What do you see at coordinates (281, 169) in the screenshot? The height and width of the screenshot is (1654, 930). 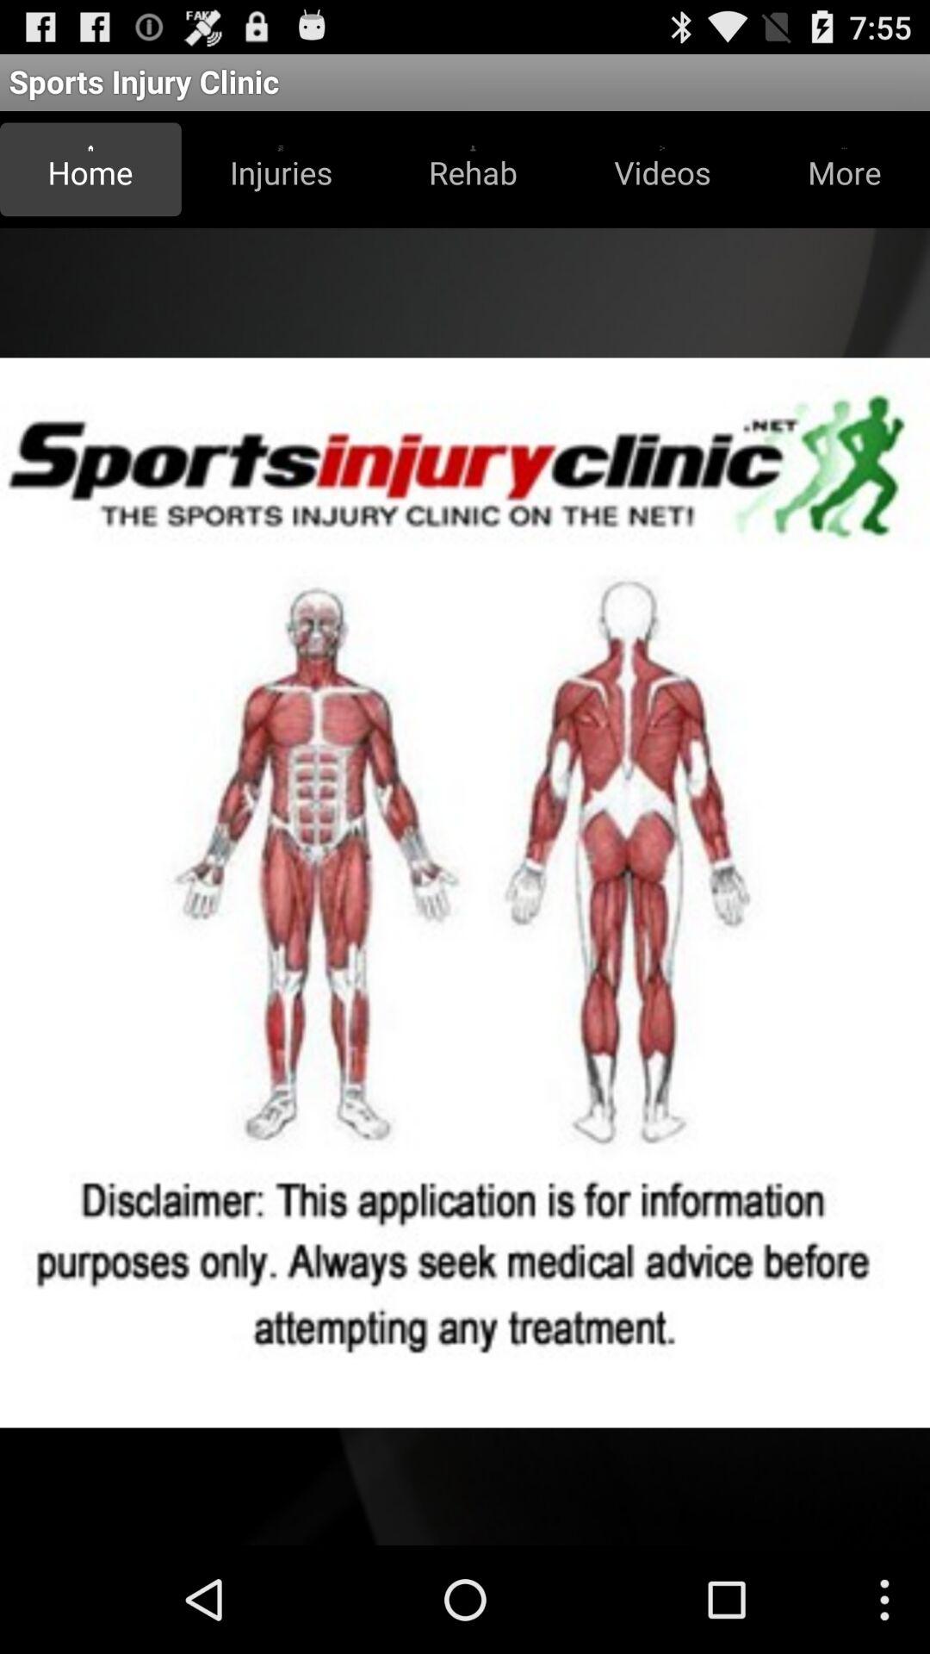 I see `turn off the icon next to home` at bounding box center [281, 169].